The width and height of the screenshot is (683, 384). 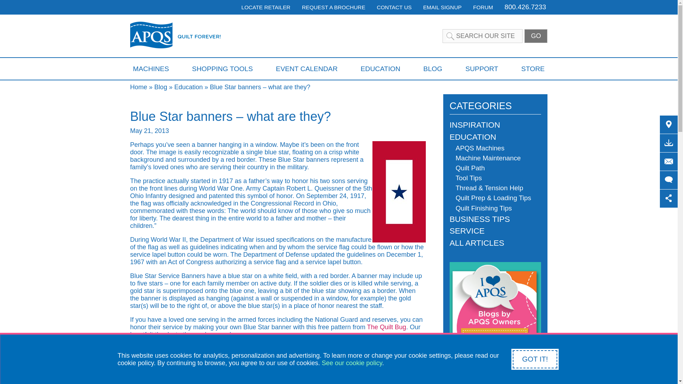 What do you see at coordinates (307, 69) in the screenshot?
I see `EVENT CALENDAR` at bounding box center [307, 69].